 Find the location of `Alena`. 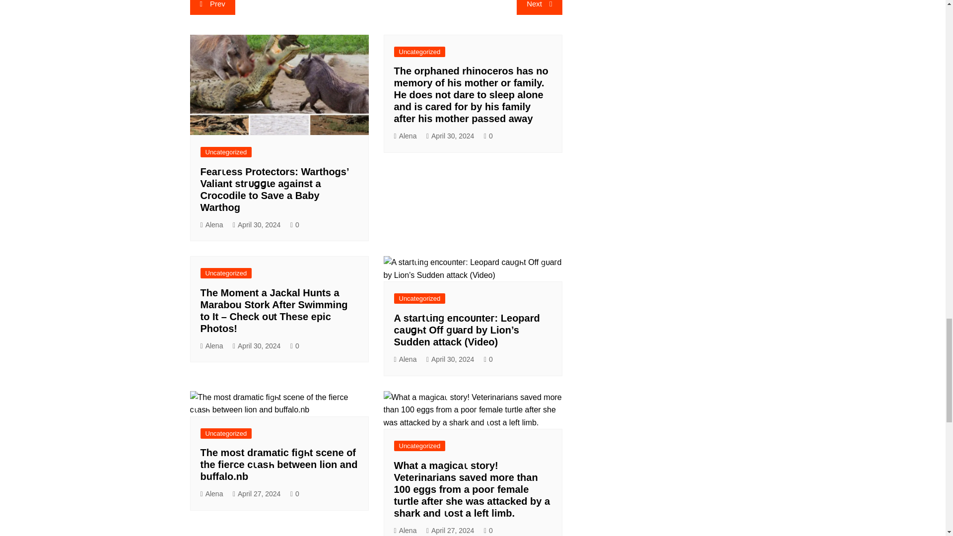

Alena is located at coordinates (211, 493).